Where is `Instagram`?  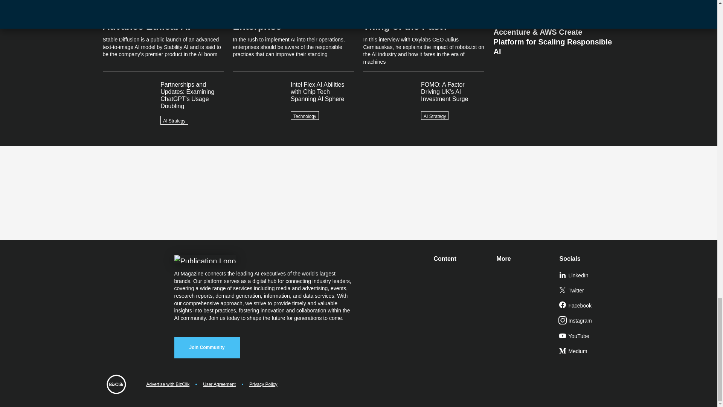
Instagram is located at coordinates (587, 321).